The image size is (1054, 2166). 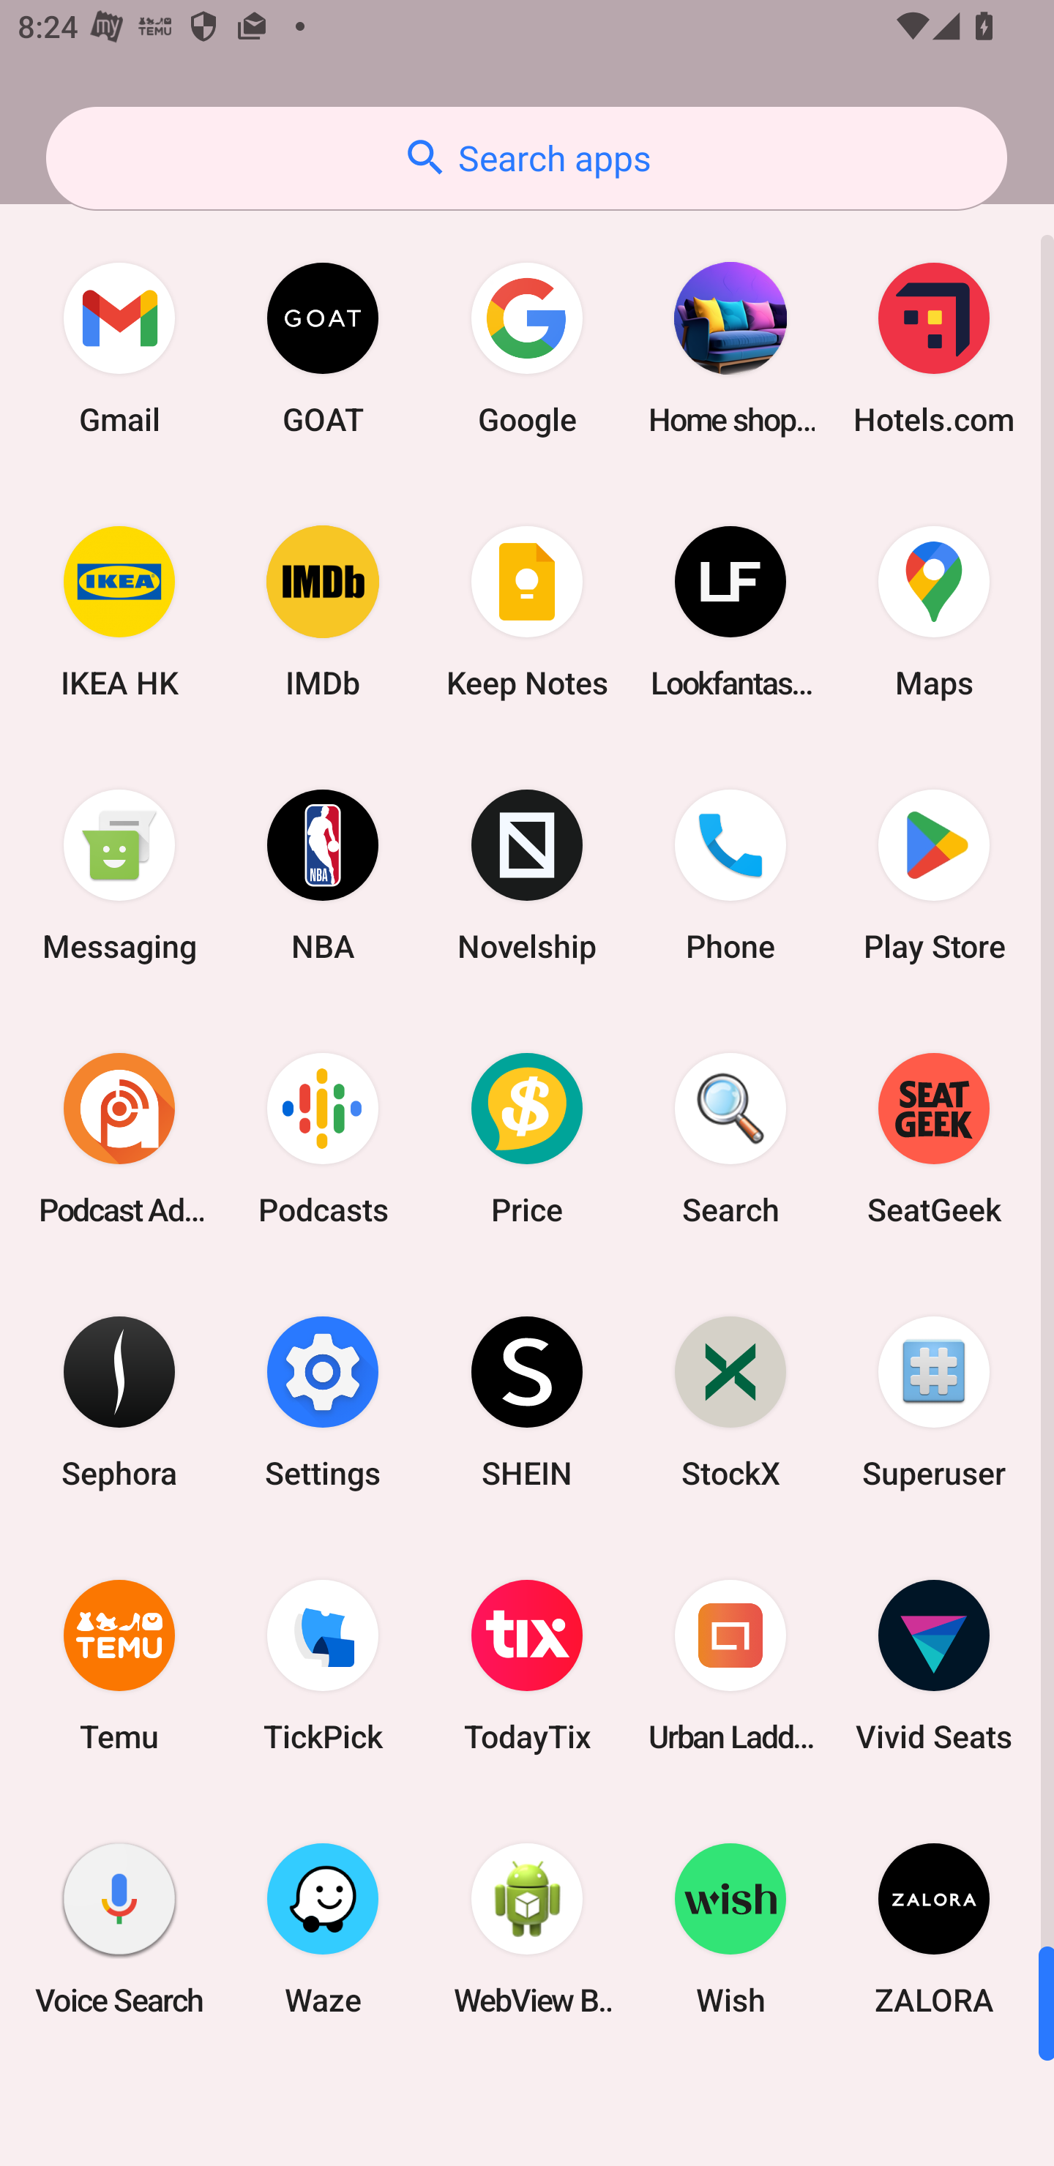 I want to click on Podcasts, so click(x=323, y=1138).